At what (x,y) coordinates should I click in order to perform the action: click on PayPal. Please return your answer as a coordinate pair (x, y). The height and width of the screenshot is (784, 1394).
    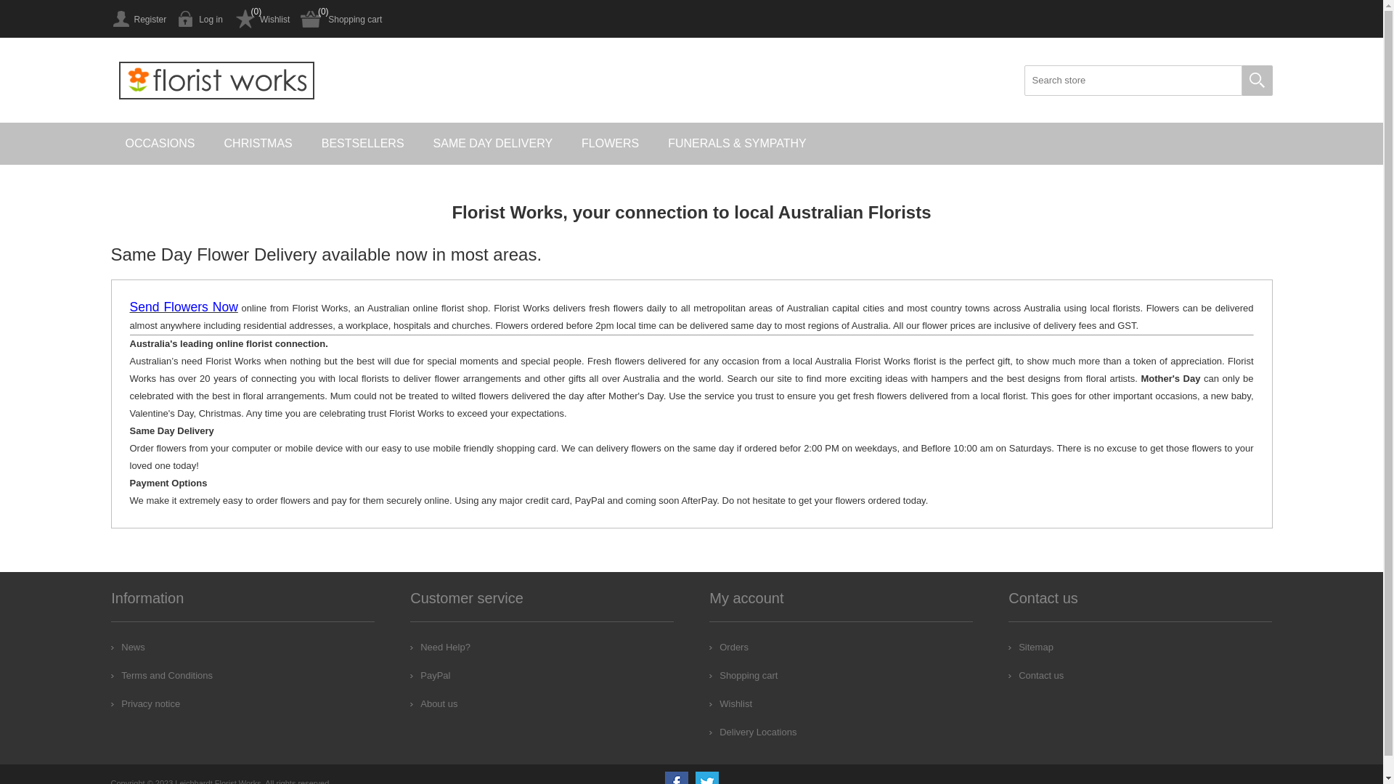
    Looking at the image, I should click on (430, 675).